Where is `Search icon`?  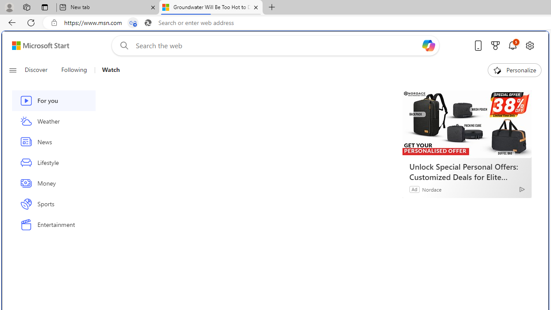
Search icon is located at coordinates (148, 23).